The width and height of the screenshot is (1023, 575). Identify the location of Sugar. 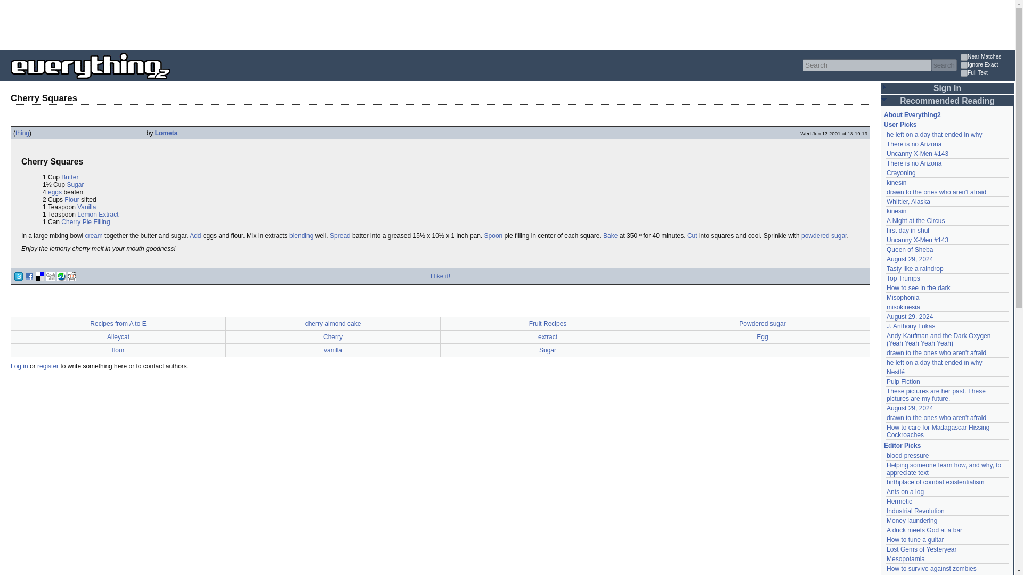
(75, 185).